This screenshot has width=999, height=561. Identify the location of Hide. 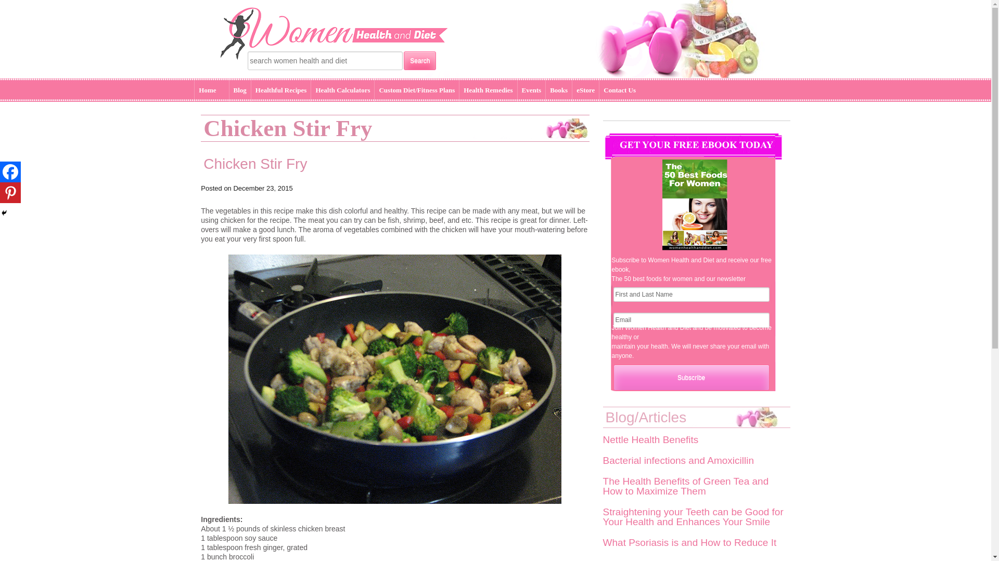
(4, 212).